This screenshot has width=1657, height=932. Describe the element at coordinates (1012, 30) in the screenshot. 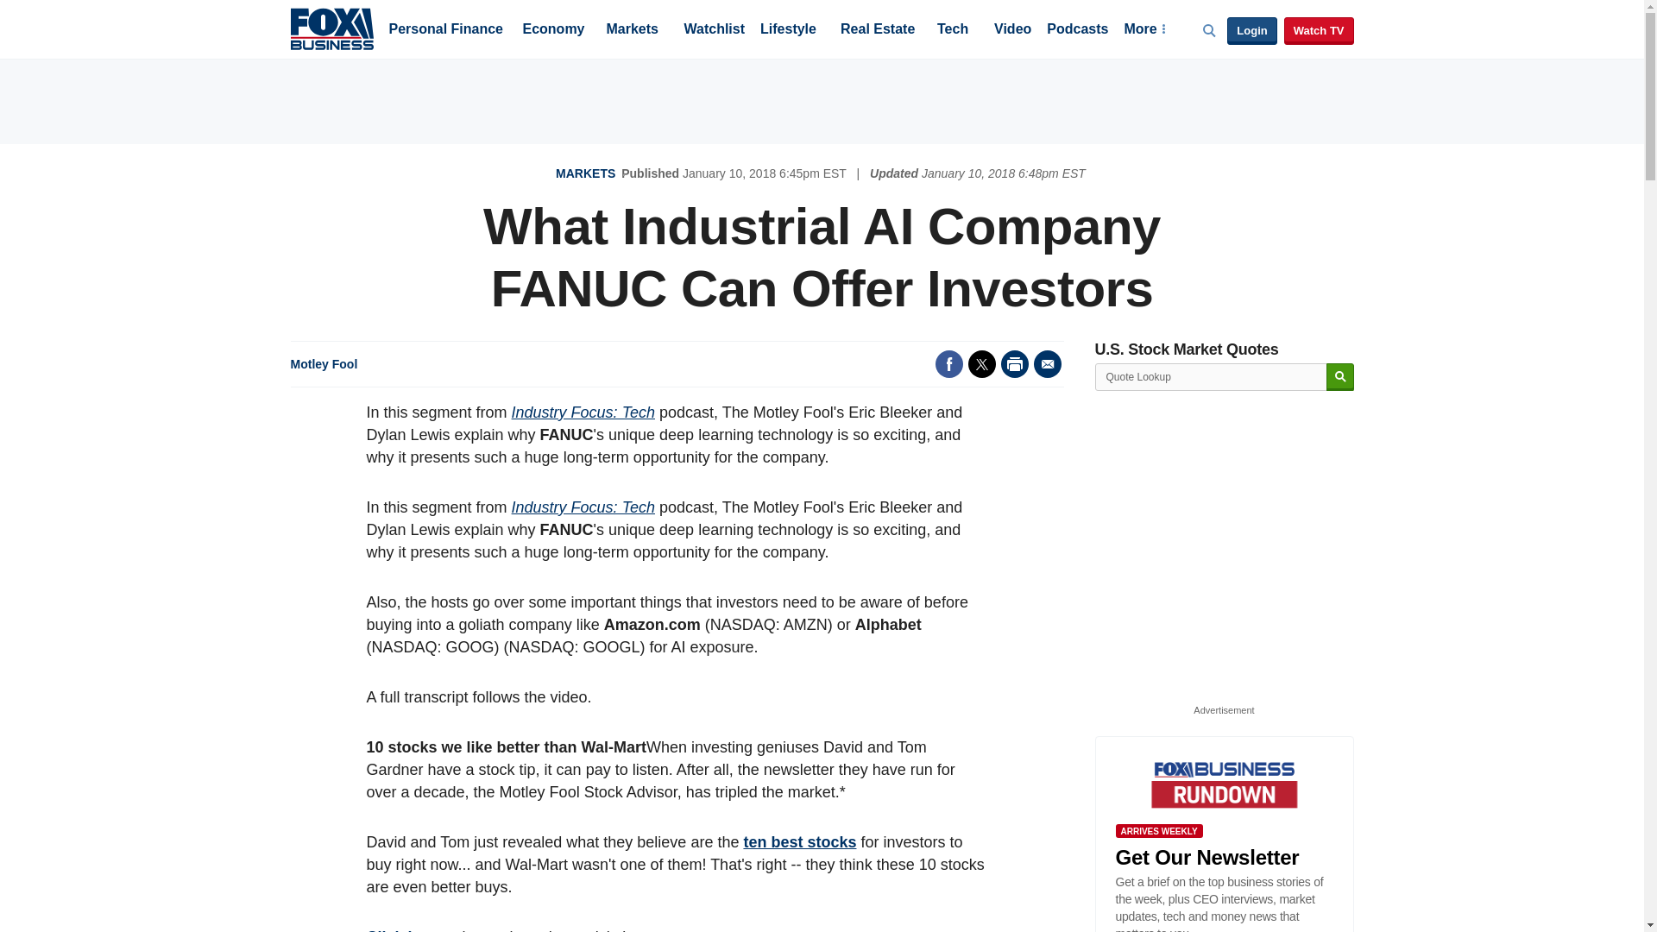

I see `Video` at that location.